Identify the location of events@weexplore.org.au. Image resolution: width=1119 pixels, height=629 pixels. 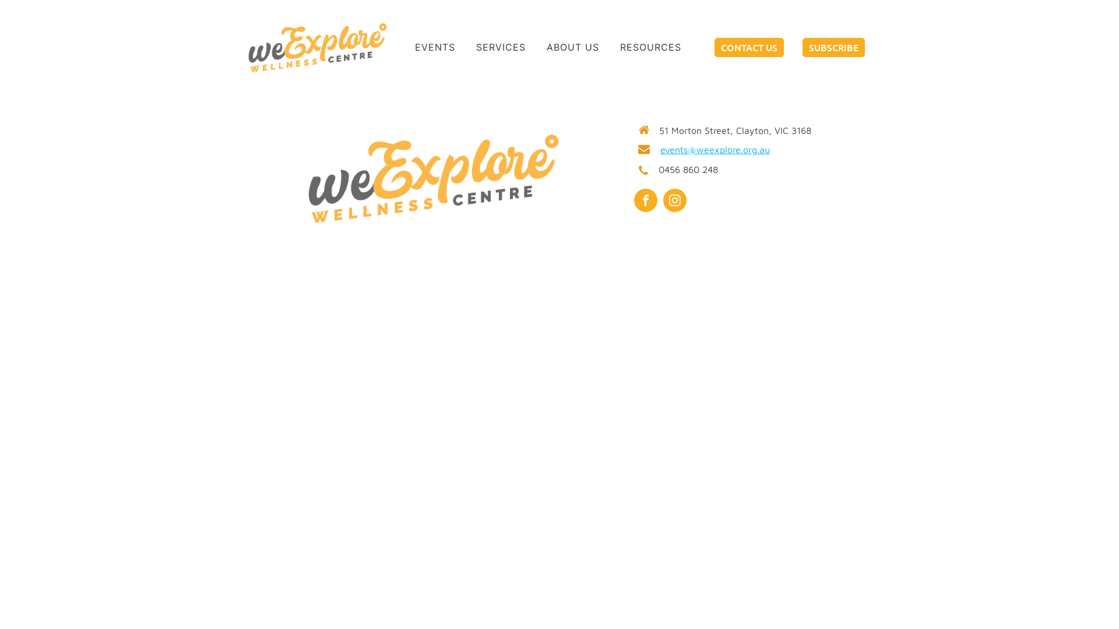
(819, 8).